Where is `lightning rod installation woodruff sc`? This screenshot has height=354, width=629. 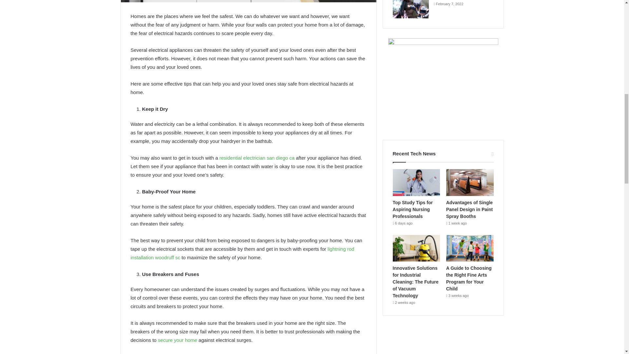 lightning rod installation woodruff sc is located at coordinates (242, 253).